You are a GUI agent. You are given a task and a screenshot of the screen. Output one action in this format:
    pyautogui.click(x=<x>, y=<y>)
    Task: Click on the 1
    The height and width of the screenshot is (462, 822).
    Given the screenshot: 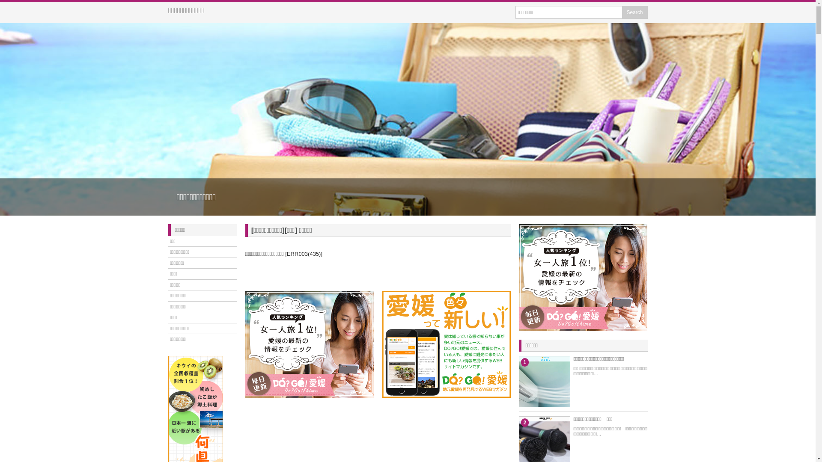 What is the action you would take?
    pyautogui.click(x=569, y=427)
    